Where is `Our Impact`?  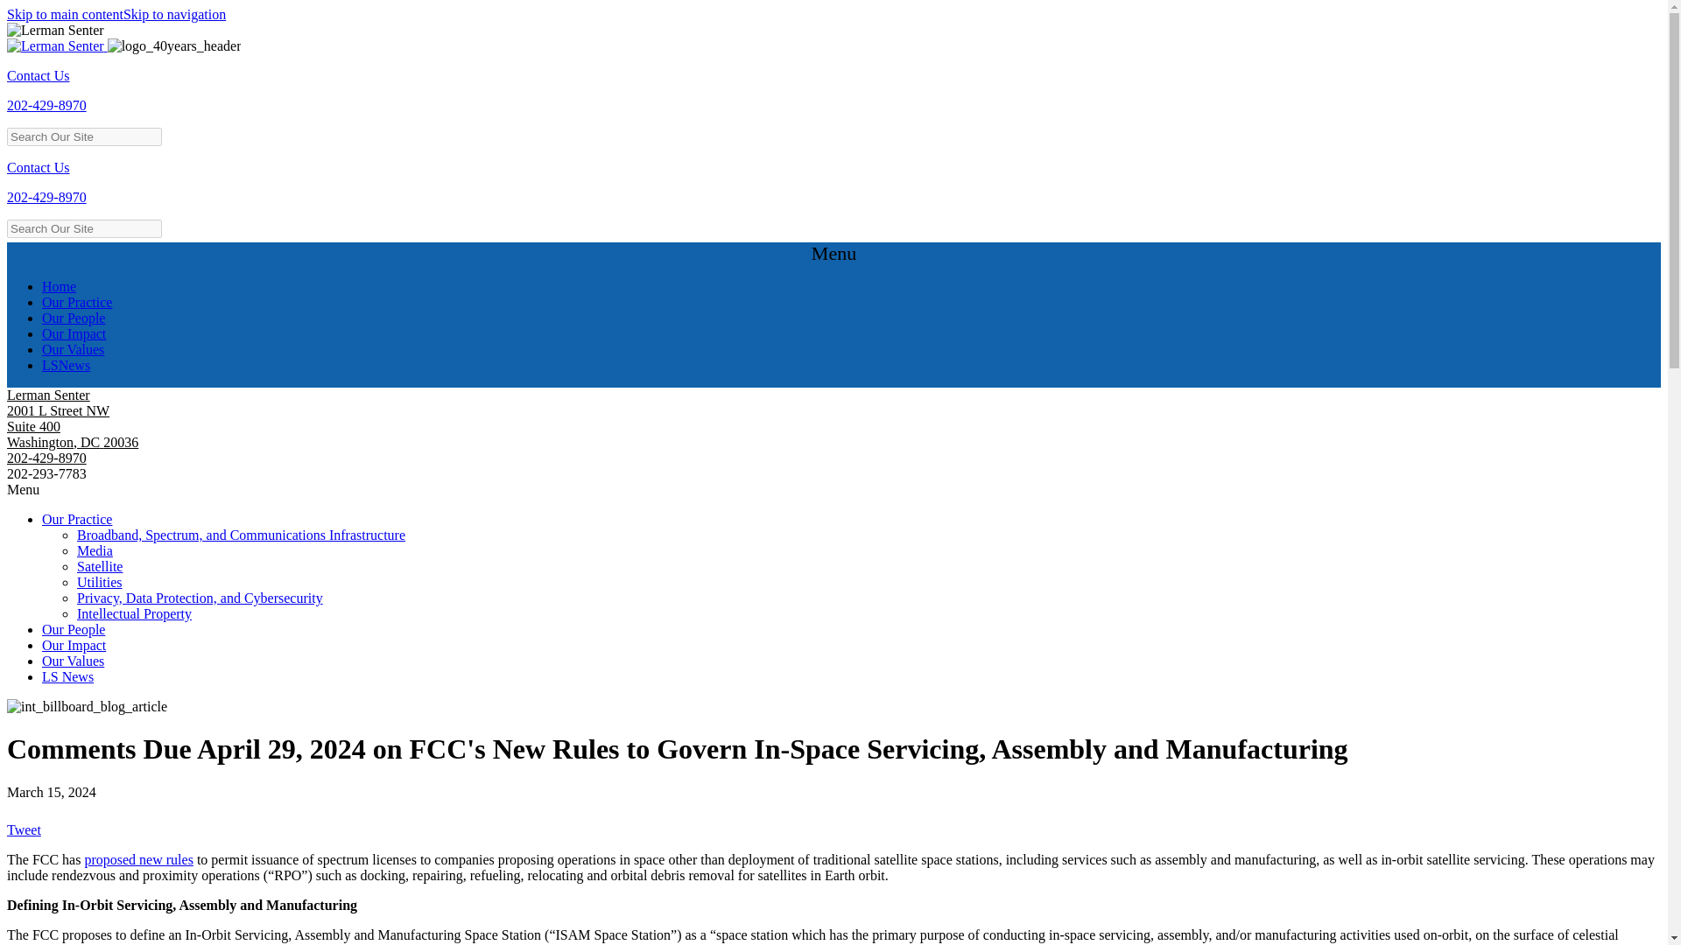 Our Impact is located at coordinates (74, 332).